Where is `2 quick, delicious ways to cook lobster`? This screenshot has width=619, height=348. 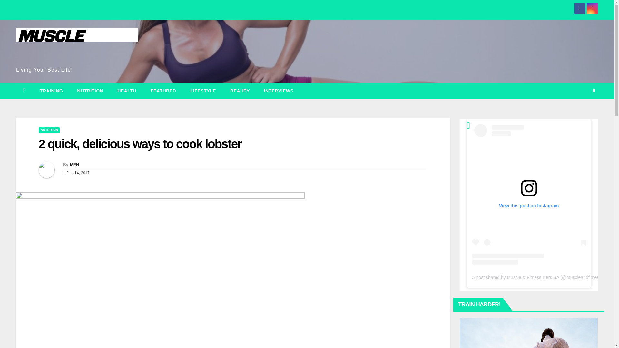
2 quick, delicious ways to cook lobster is located at coordinates (140, 144).